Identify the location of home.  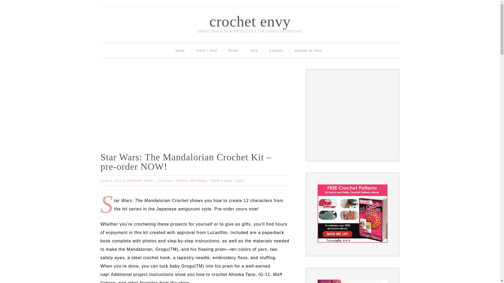
(181, 50).